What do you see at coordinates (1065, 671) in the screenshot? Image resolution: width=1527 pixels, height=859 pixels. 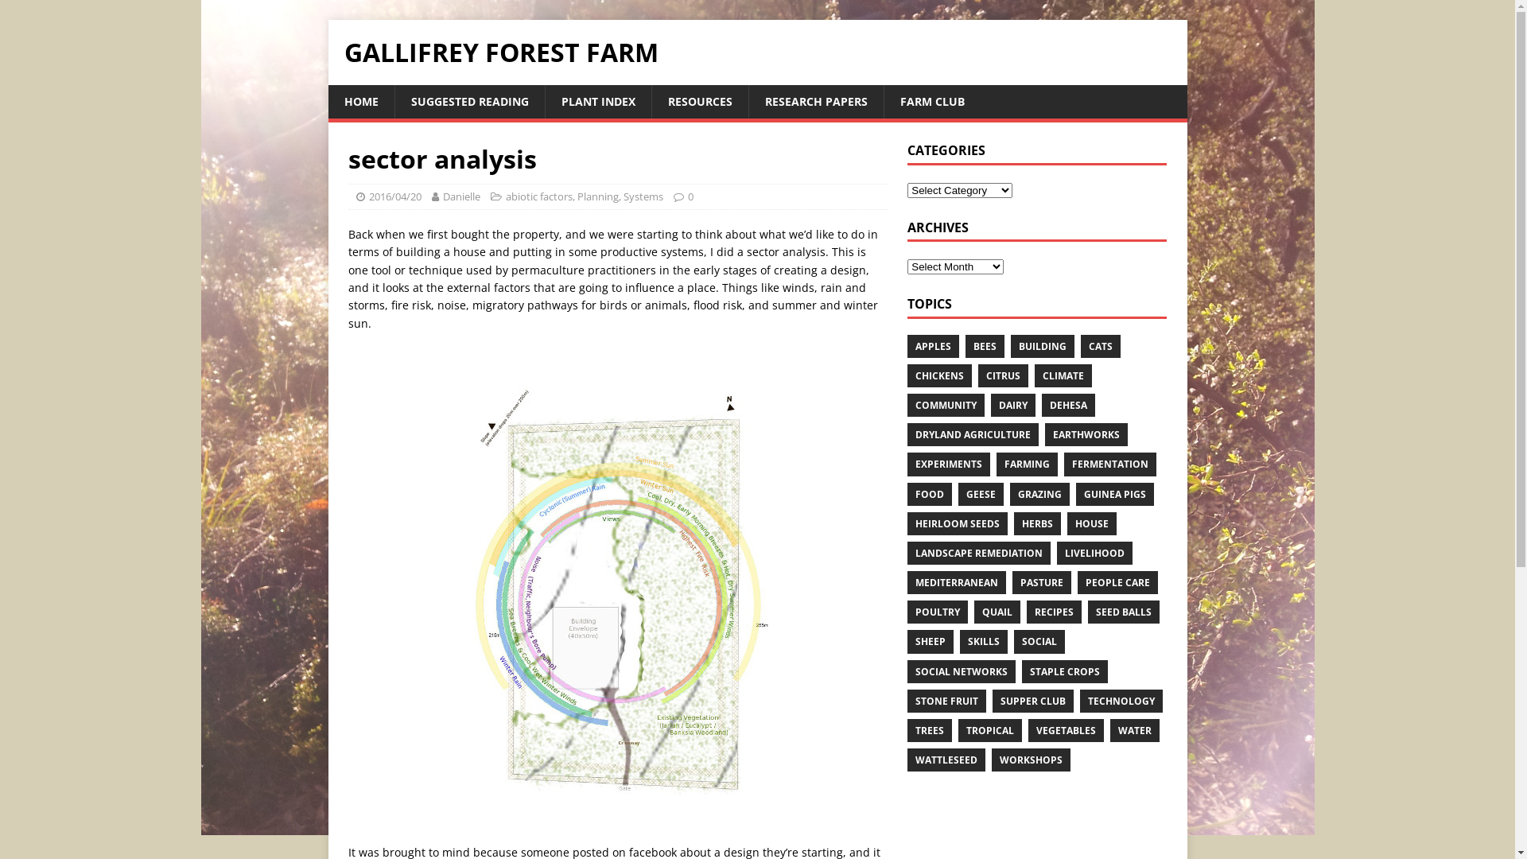 I see `STAPLE CROPS` at bounding box center [1065, 671].